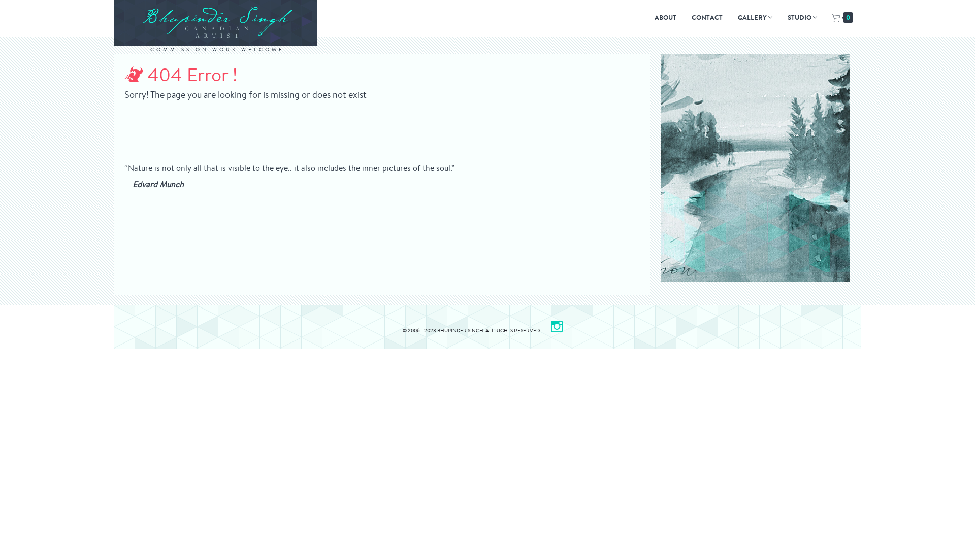 This screenshot has height=548, width=975. Describe the element at coordinates (707, 18) in the screenshot. I see `CONTACT` at that location.